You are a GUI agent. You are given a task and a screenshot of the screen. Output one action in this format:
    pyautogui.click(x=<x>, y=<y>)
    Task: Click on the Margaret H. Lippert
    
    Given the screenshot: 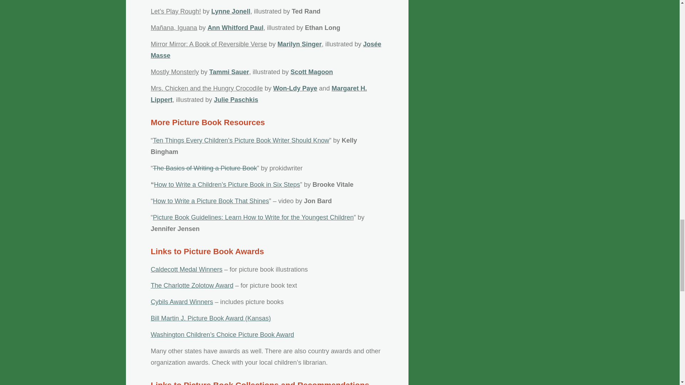 What is the action you would take?
    pyautogui.click(x=258, y=94)
    